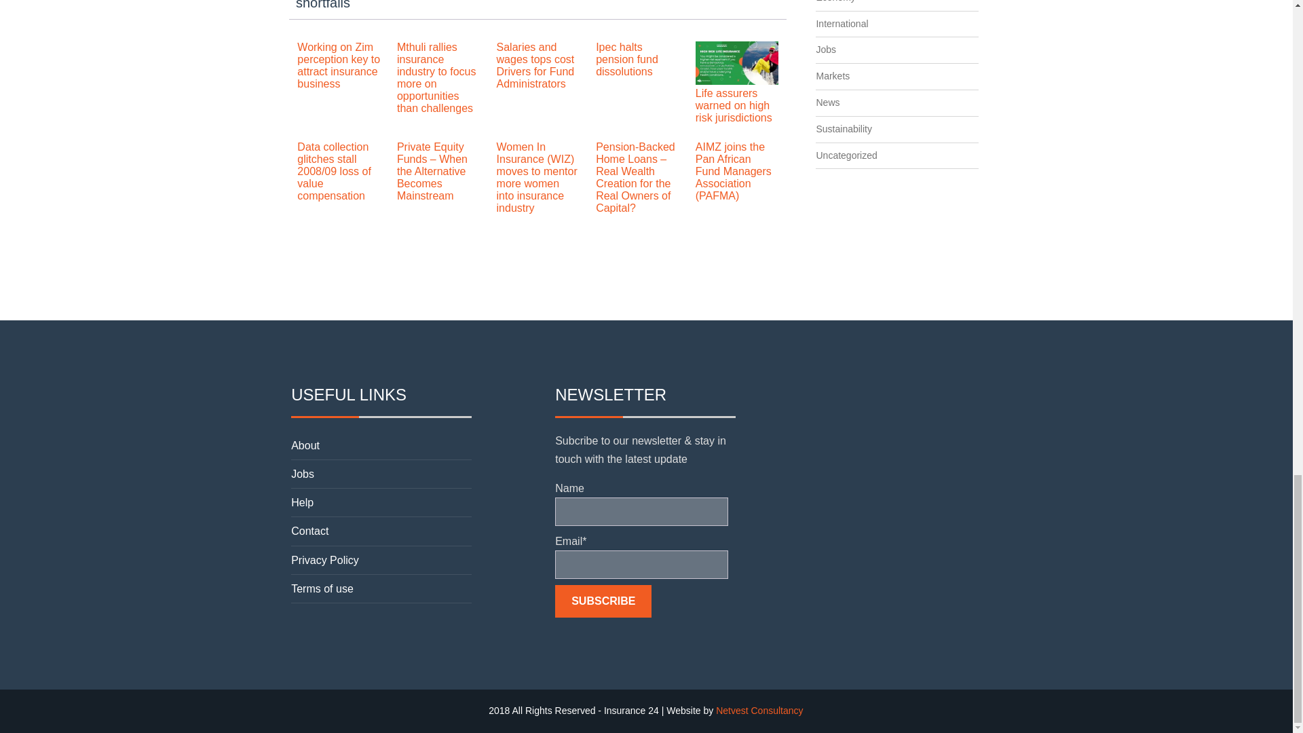 This screenshot has height=733, width=1303. What do you see at coordinates (338, 65) in the screenshot?
I see `Working on Zim perception key to attract insurance business` at bounding box center [338, 65].